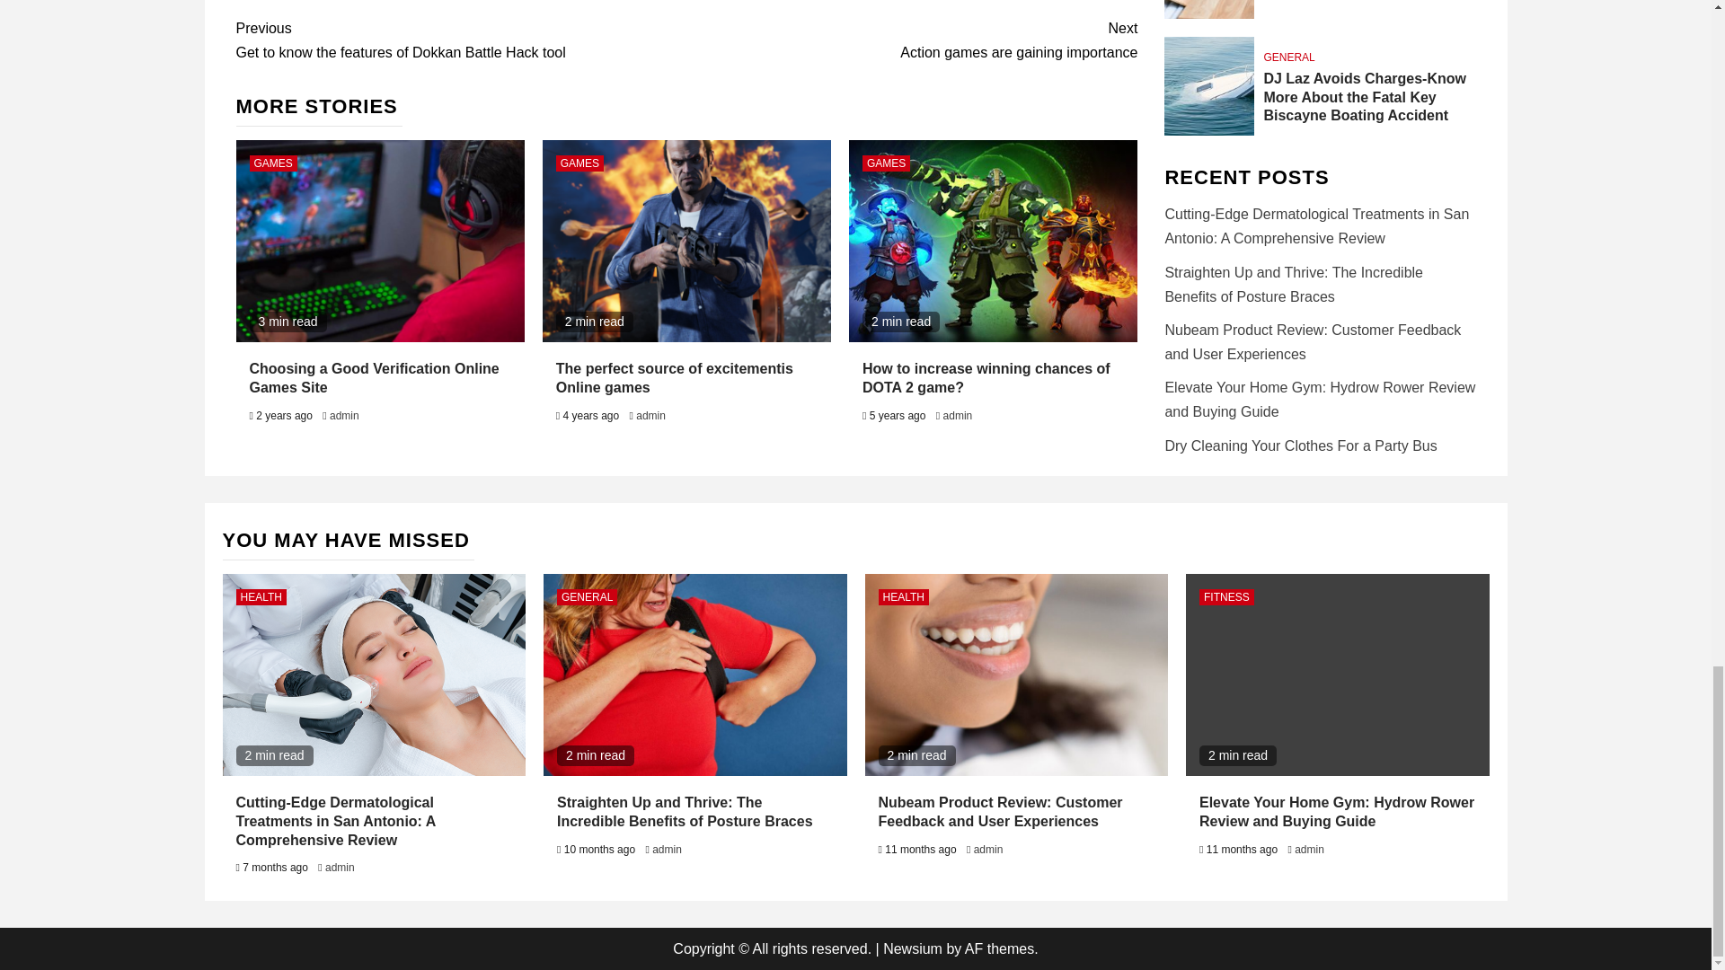  I want to click on GAMES, so click(579, 163).